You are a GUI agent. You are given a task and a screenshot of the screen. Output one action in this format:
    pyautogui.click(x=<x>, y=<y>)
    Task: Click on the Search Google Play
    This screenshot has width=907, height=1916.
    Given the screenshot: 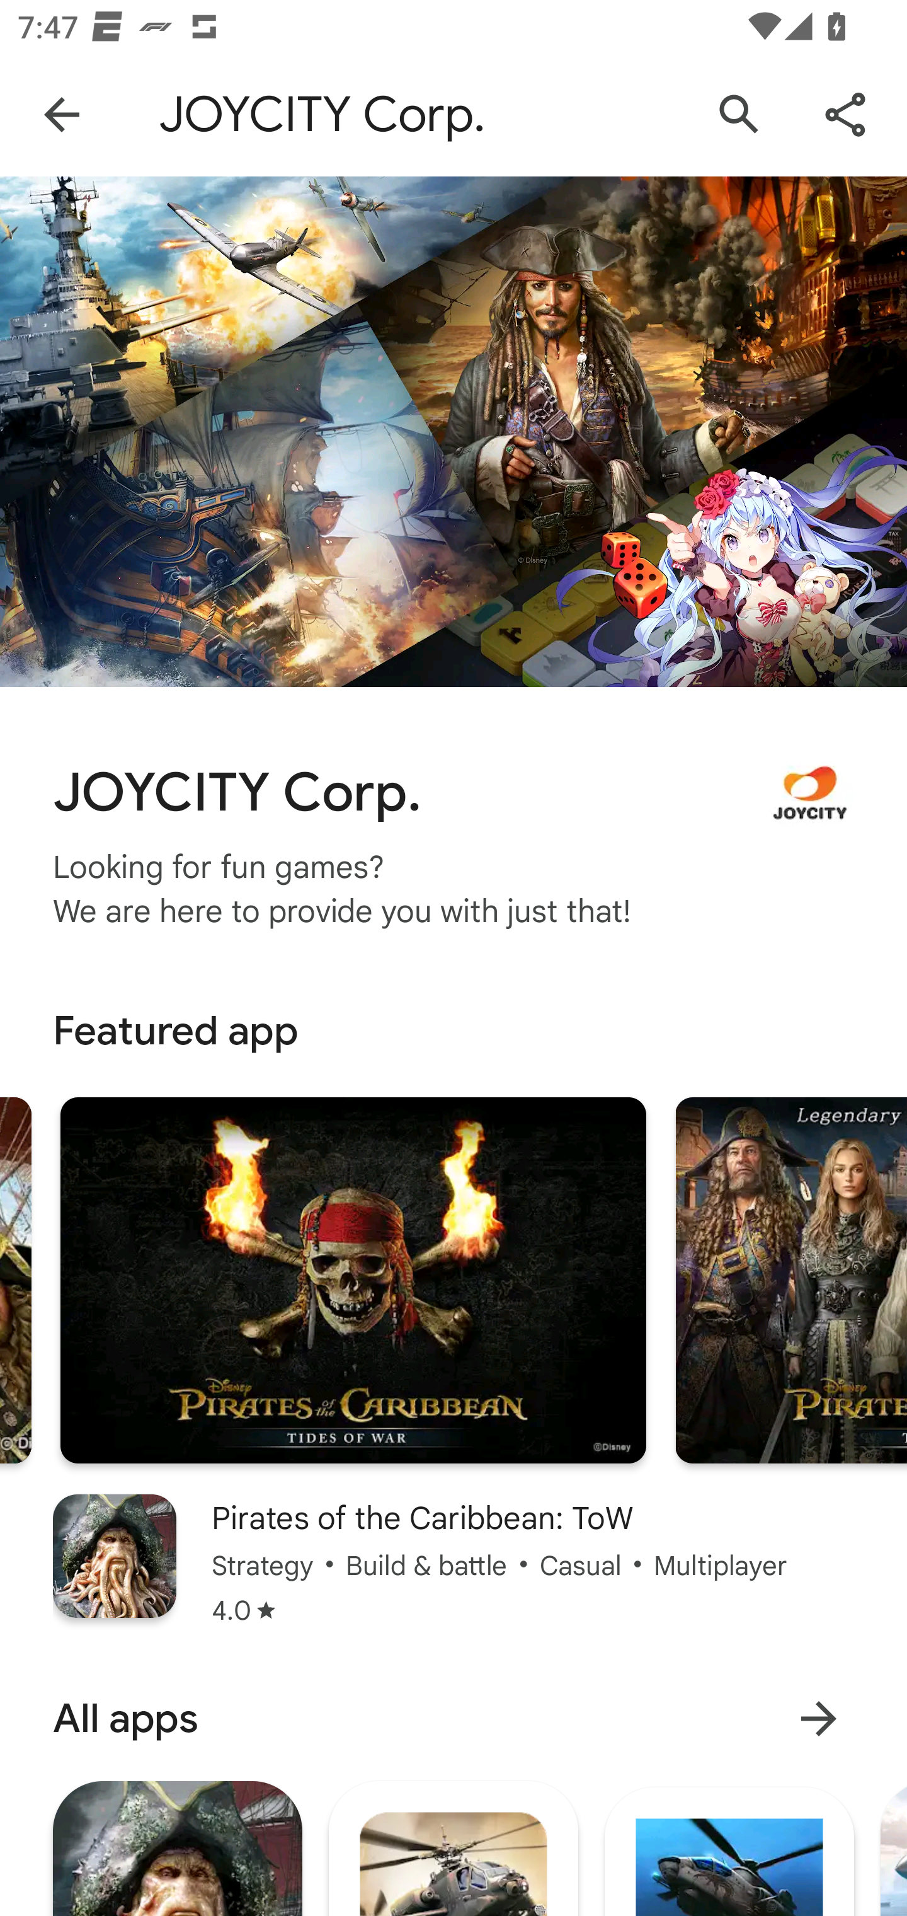 What is the action you would take?
    pyautogui.click(x=739, y=115)
    